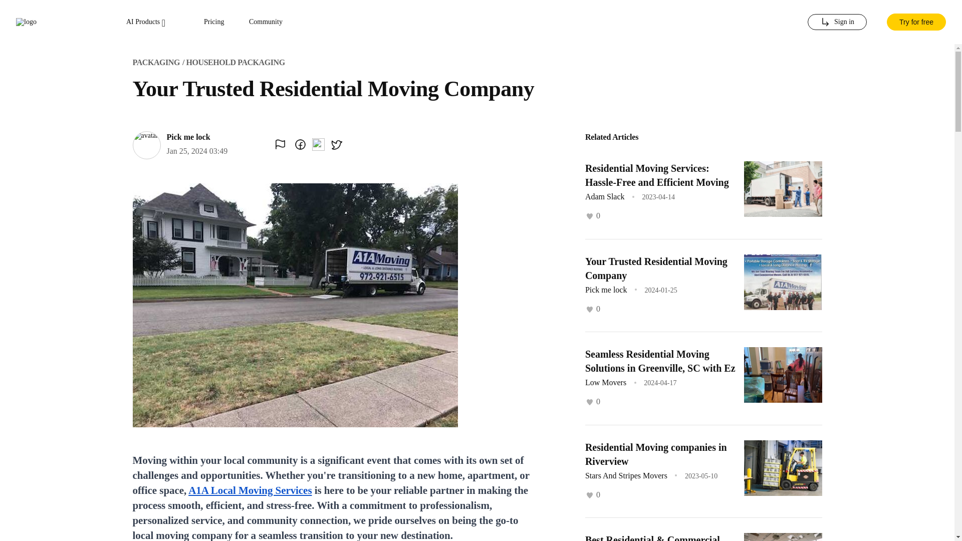  I want to click on  Sign in, so click(837, 22).